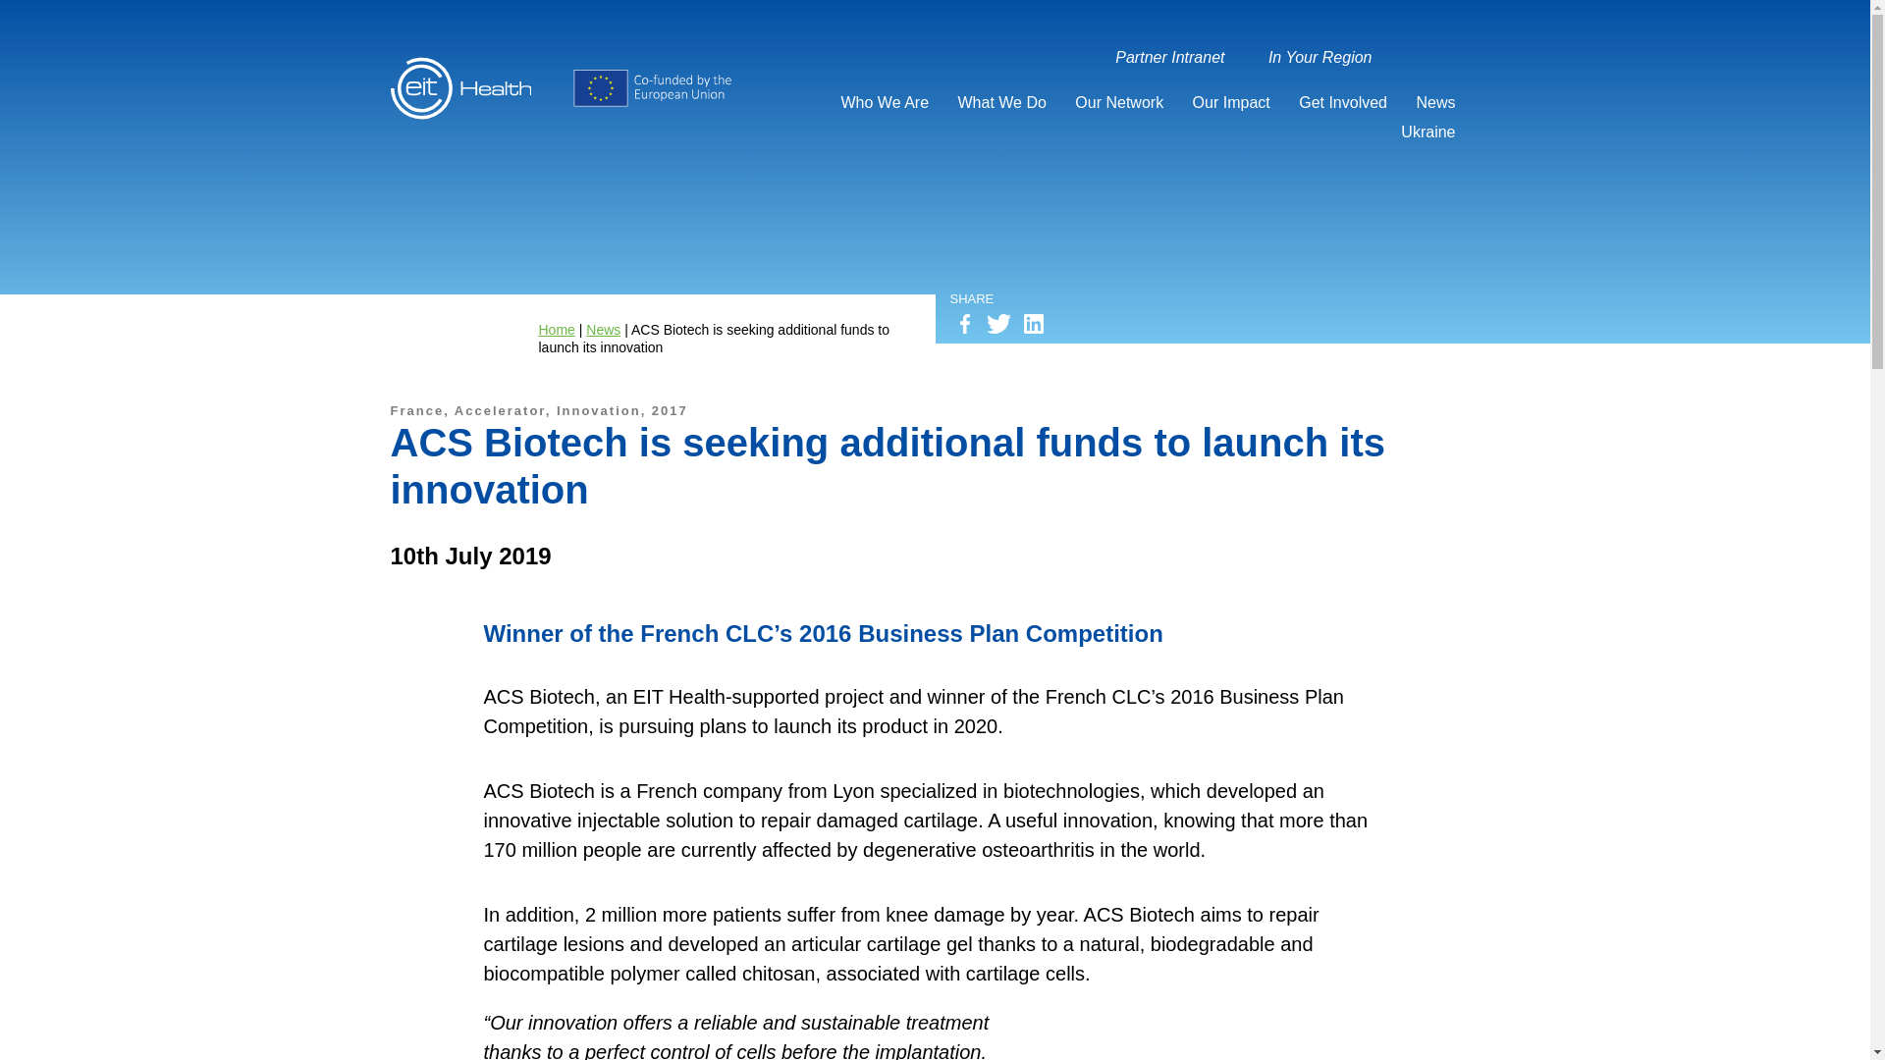 The height and width of the screenshot is (1060, 1885). What do you see at coordinates (1236, 100) in the screenshot?
I see `Our Impact` at bounding box center [1236, 100].